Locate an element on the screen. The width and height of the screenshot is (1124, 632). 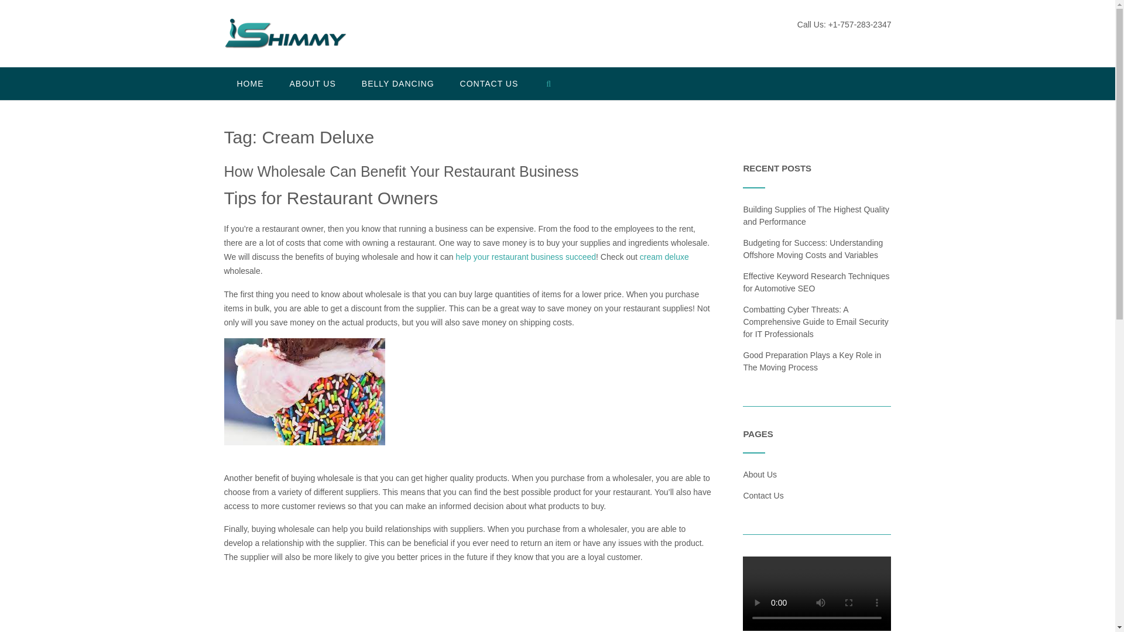
Contact Us is located at coordinates (763, 496).